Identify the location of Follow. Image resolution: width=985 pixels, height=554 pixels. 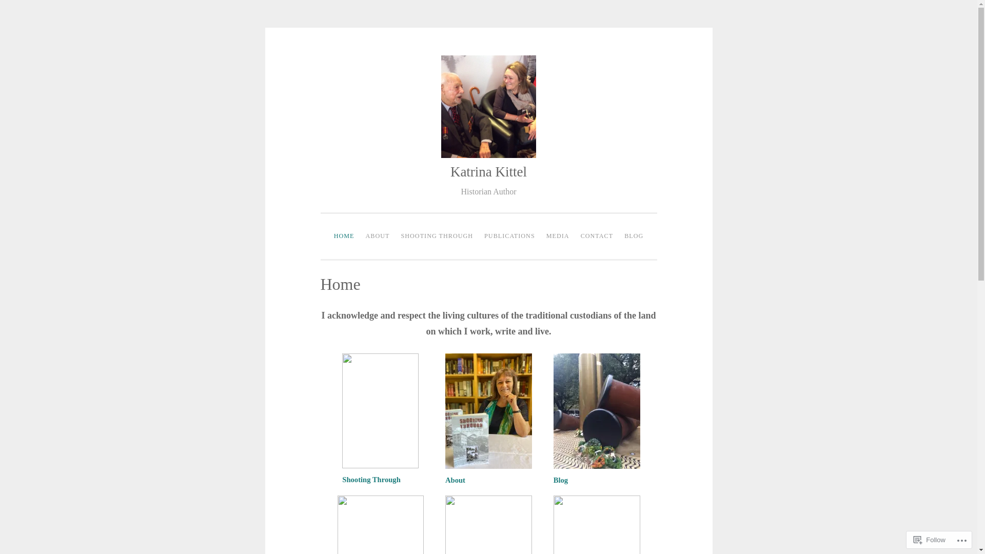
(930, 540).